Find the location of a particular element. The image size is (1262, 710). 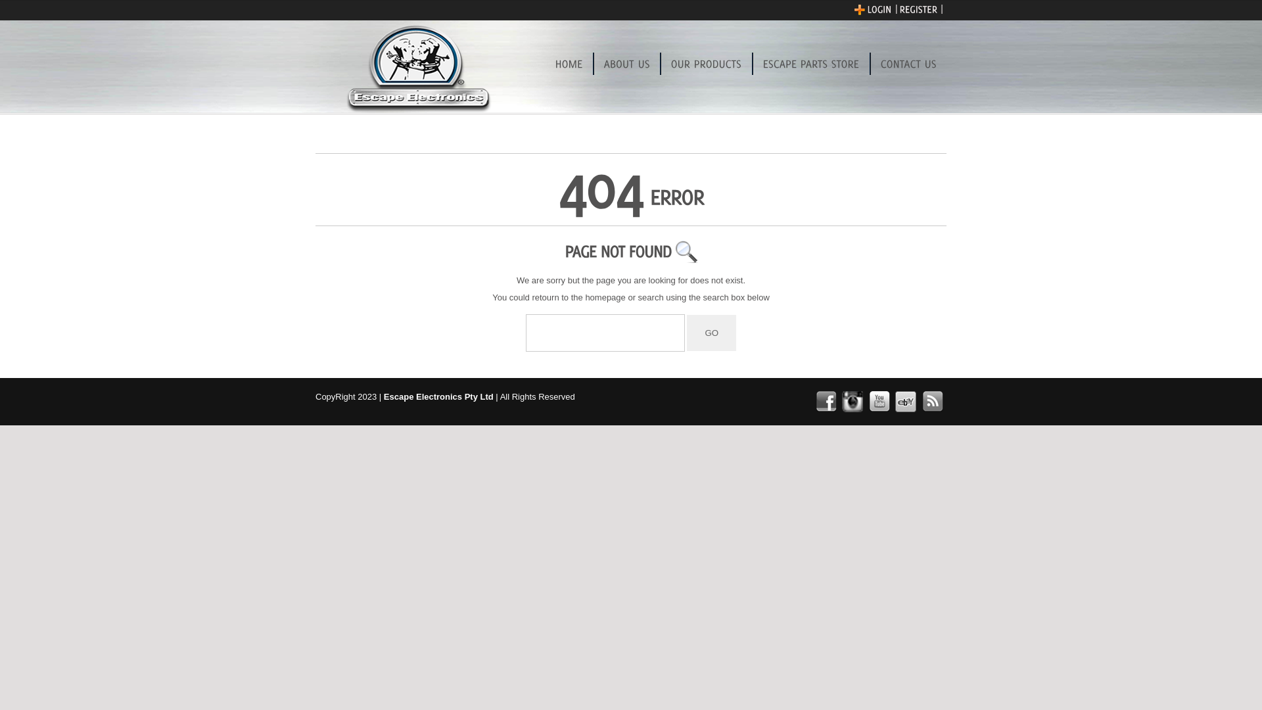

homepage is located at coordinates (605, 297).